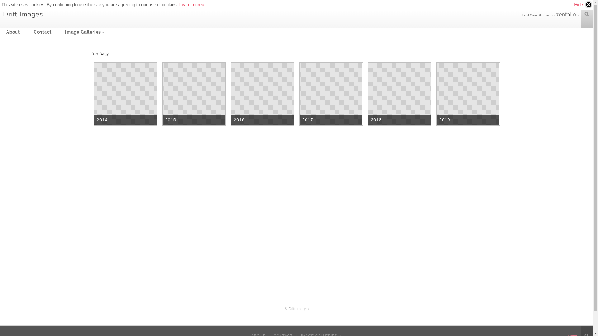 The width and height of the screenshot is (598, 336). I want to click on Host Your Photos on Zenfolio, so click(550, 15).